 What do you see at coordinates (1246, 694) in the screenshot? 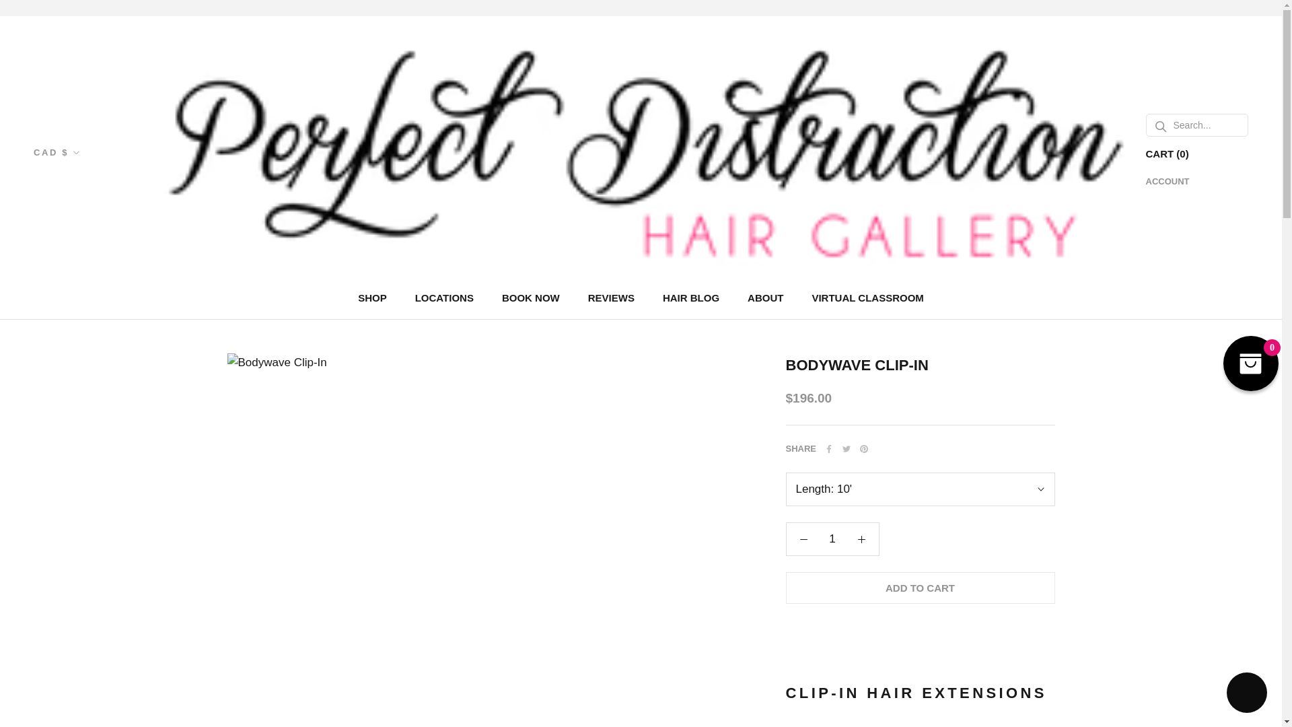
I see `REVIEWS` at bounding box center [1246, 694].